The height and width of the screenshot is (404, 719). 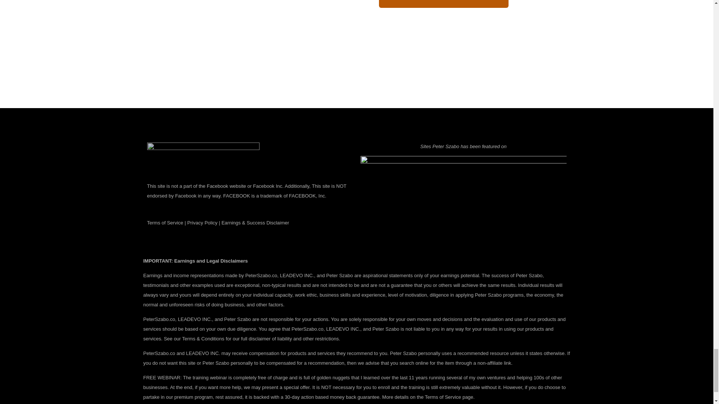 What do you see at coordinates (443, 4) in the screenshot?
I see `BOOK YOUR FREE CONSULTATION CALL` at bounding box center [443, 4].